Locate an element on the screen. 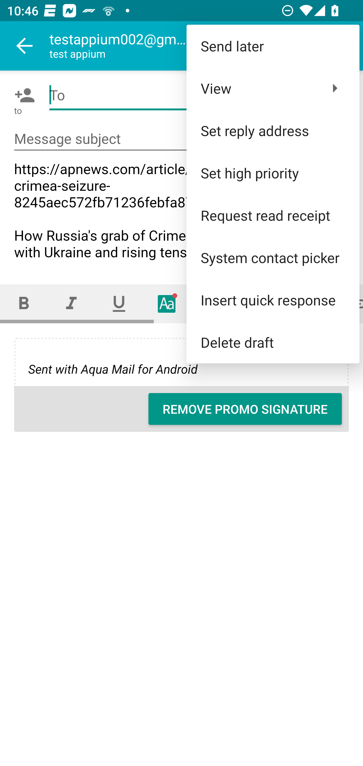 The width and height of the screenshot is (363, 766). View is located at coordinates (273, 88).